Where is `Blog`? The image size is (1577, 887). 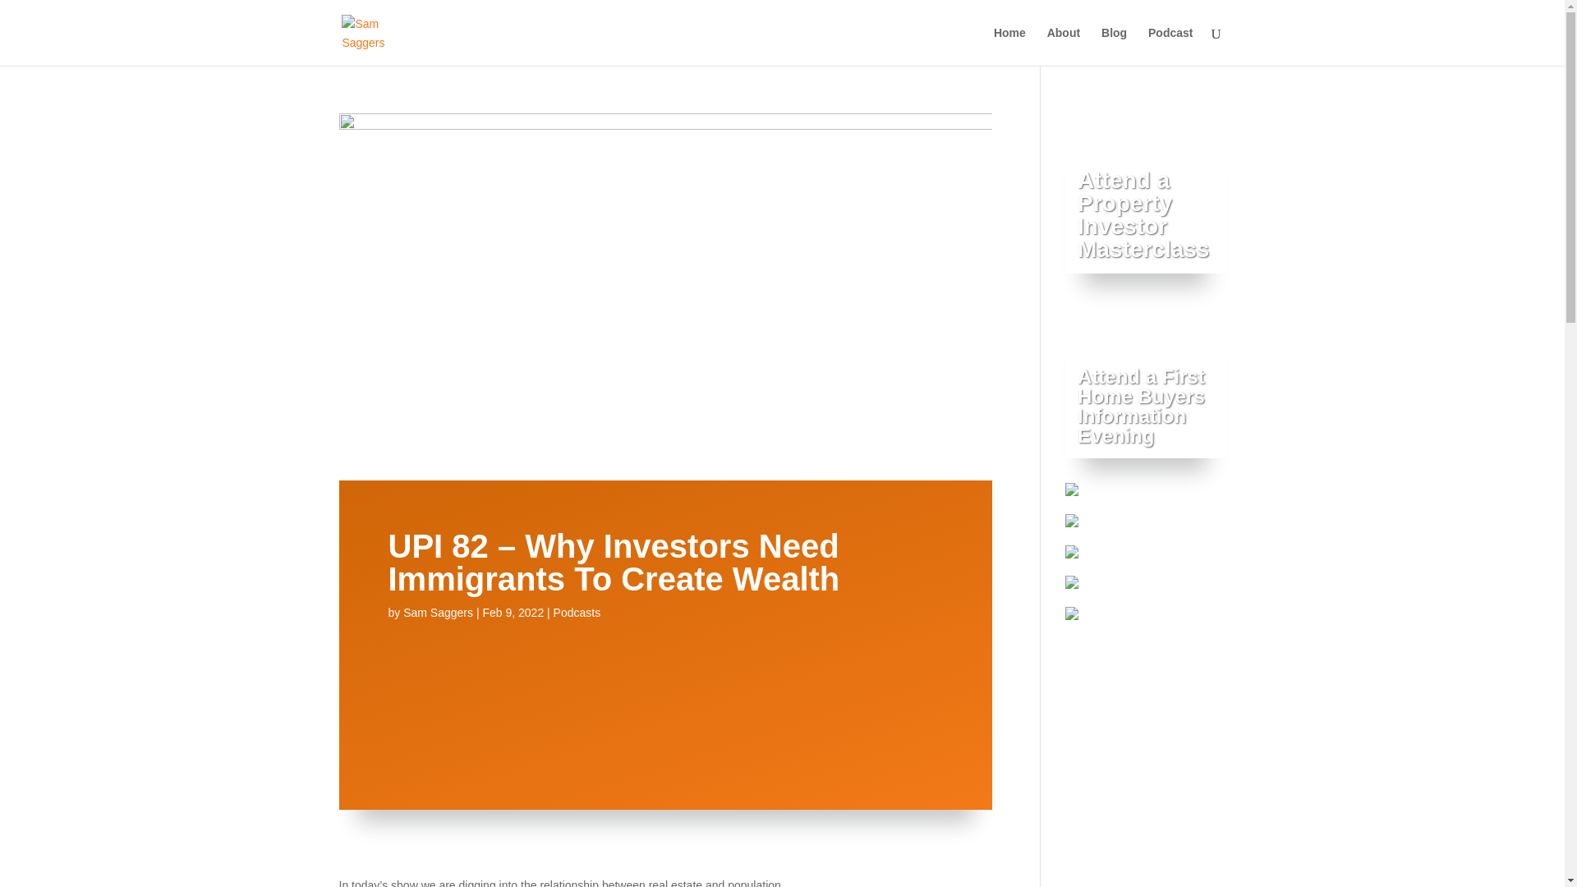 Blog is located at coordinates (1063, 46).